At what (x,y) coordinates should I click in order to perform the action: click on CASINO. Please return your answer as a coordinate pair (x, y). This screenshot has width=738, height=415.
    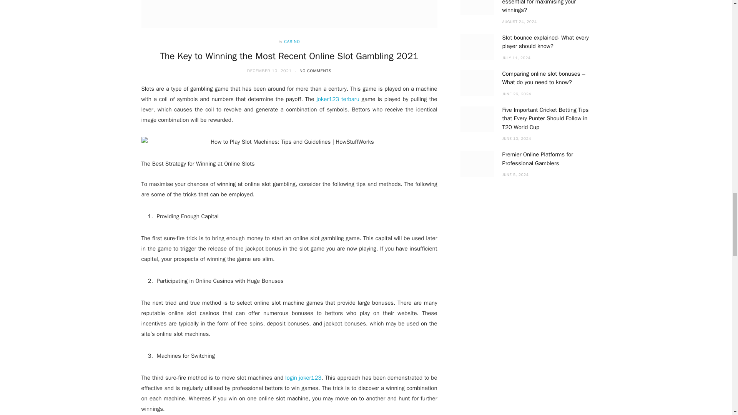
    Looking at the image, I should click on (292, 41).